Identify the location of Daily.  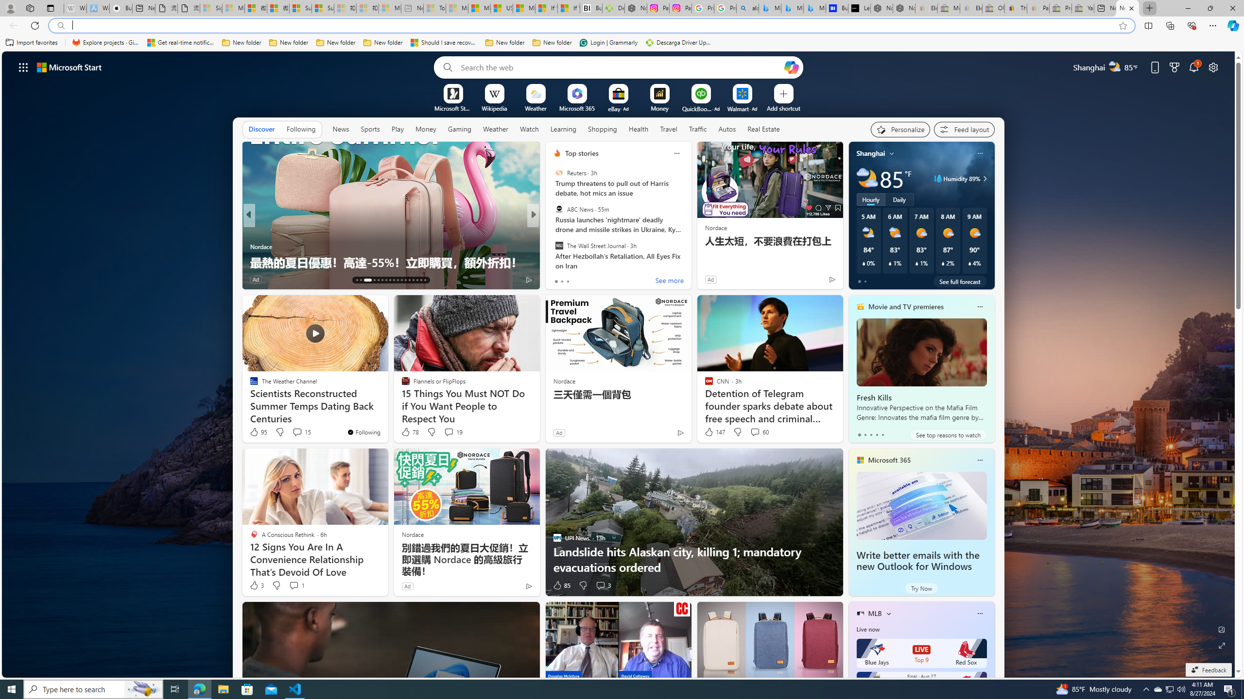
(899, 199).